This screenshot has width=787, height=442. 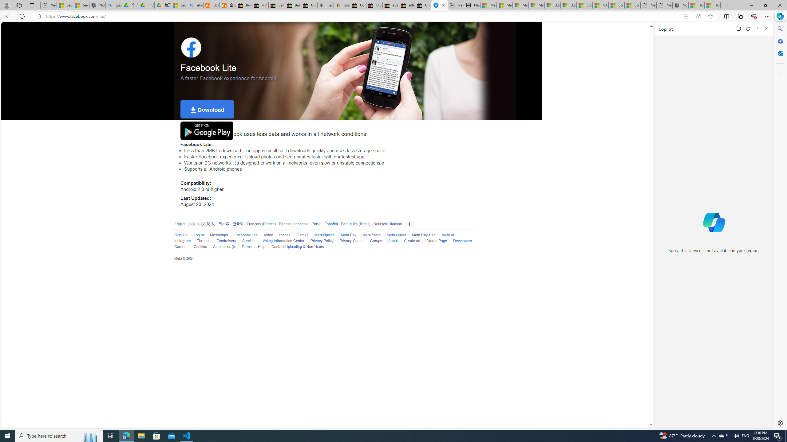 What do you see at coordinates (407, 5) in the screenshot?
I see `eBay Inc. Reports Third Quarter 2023 Results` at bounding box center [407, 5].